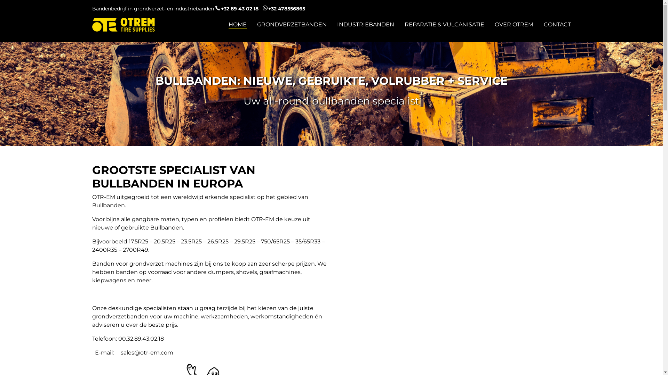 This screenshot has width=668, height=375. Describe the element at coordinates (237, 9) in the screenshot. I see `+32 89 43 02 18` at that location.